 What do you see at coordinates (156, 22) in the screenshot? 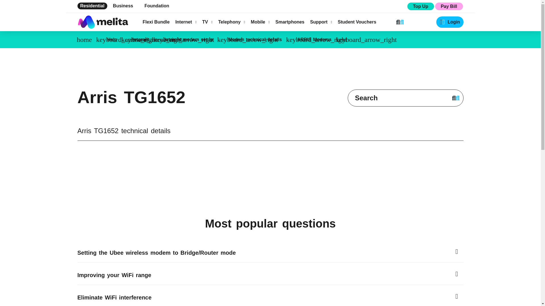
I see `Flexi Bundle` at bounding box center [156, 22].